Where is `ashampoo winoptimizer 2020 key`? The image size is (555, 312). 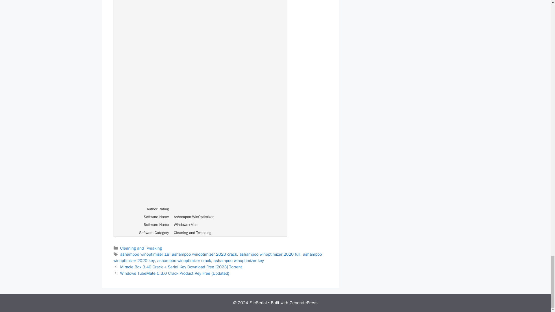 ashampoo winoptimizer 2020 key is located at coordinates (217, 257).